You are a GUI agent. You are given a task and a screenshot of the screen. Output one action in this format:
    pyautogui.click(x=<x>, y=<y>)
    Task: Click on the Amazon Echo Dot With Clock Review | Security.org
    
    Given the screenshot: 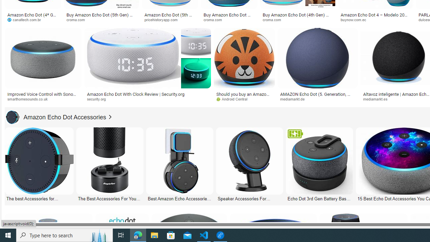 What is the action you would take?
    pyautogui.click(x=147, y=94)
    